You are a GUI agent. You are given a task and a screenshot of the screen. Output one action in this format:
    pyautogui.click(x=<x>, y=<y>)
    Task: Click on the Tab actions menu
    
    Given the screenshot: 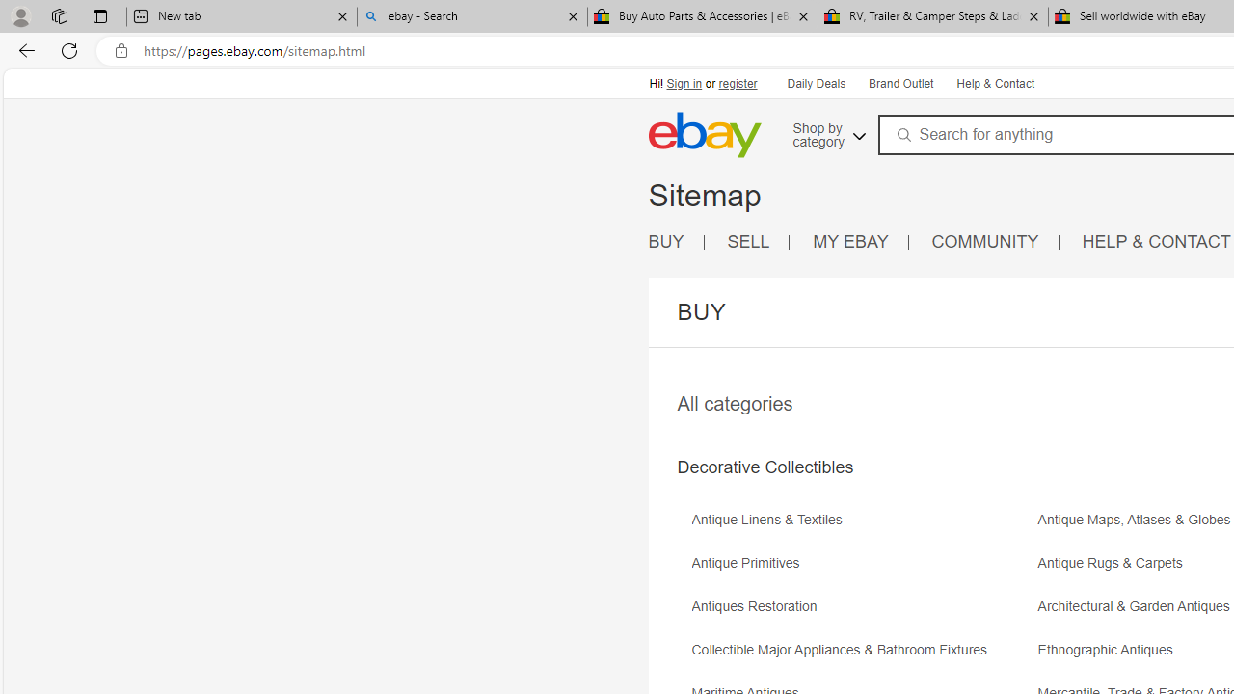 What is the action you would take?
    pyautogui.click(x=100, y=15)
    